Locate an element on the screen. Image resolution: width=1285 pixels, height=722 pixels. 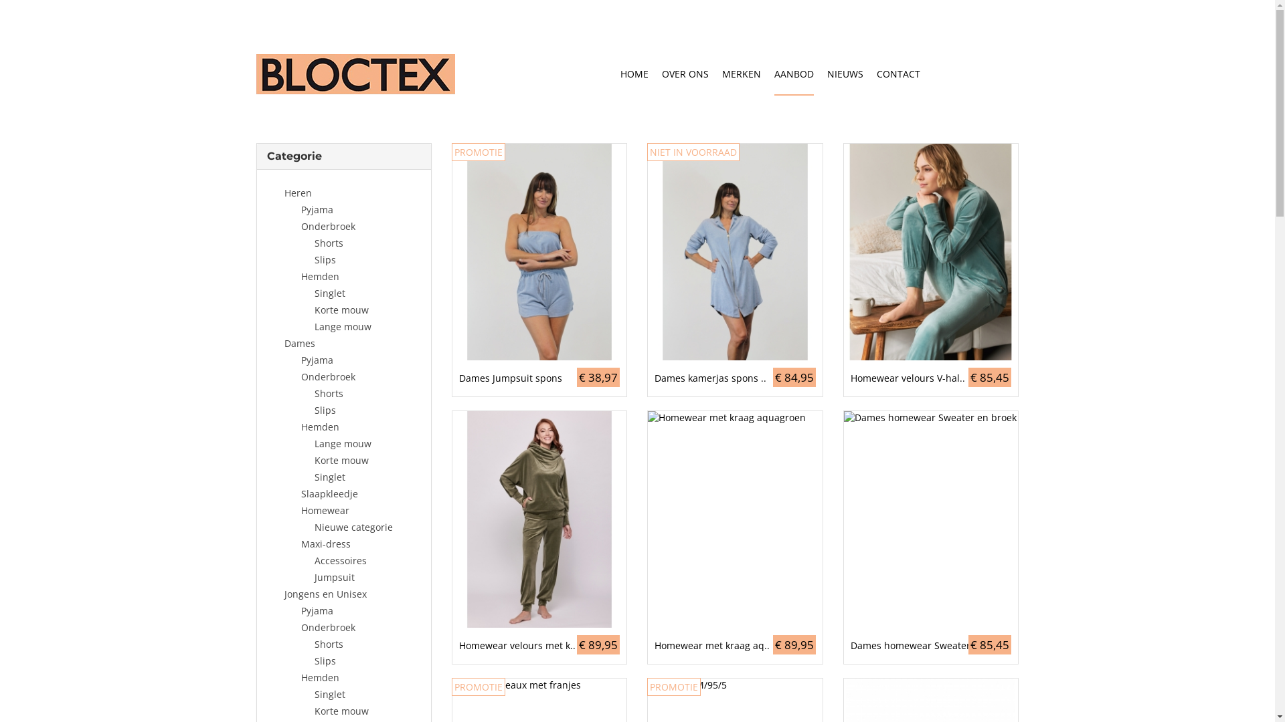
NIEUWS is located at coordinates (845, 75).